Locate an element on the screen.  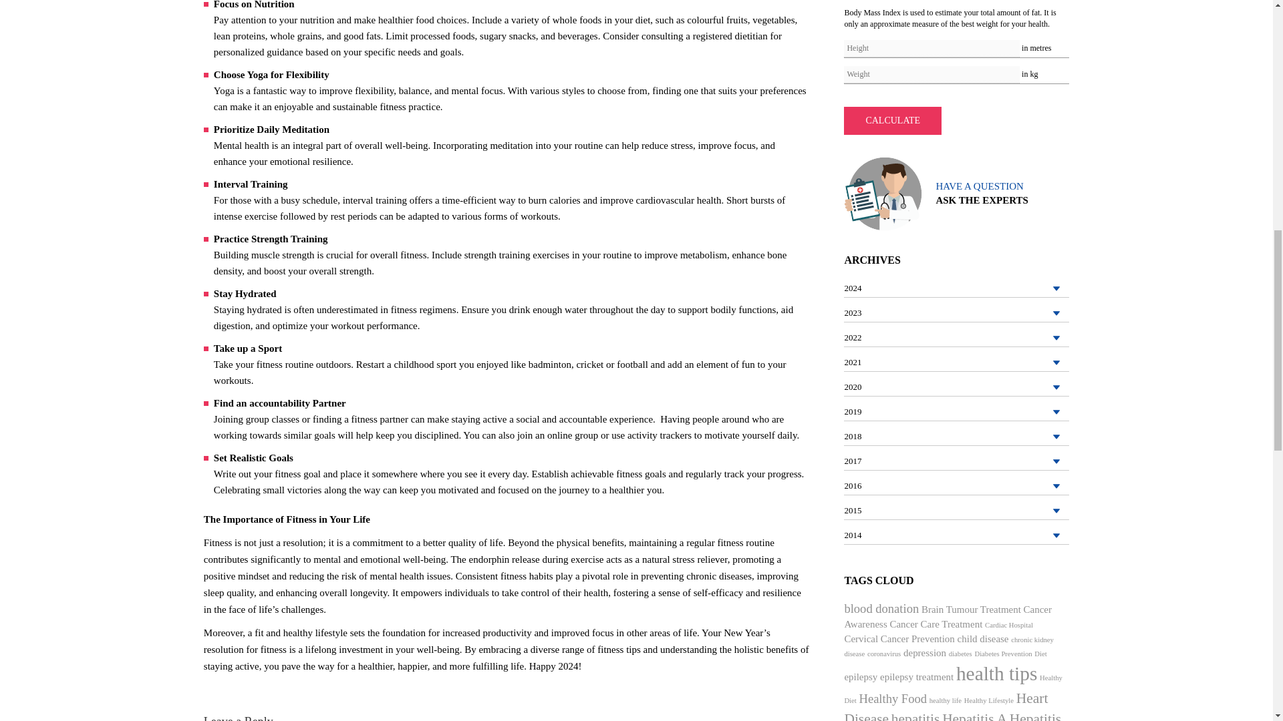
Calculate my BMI is located at coordinates (893, 120).